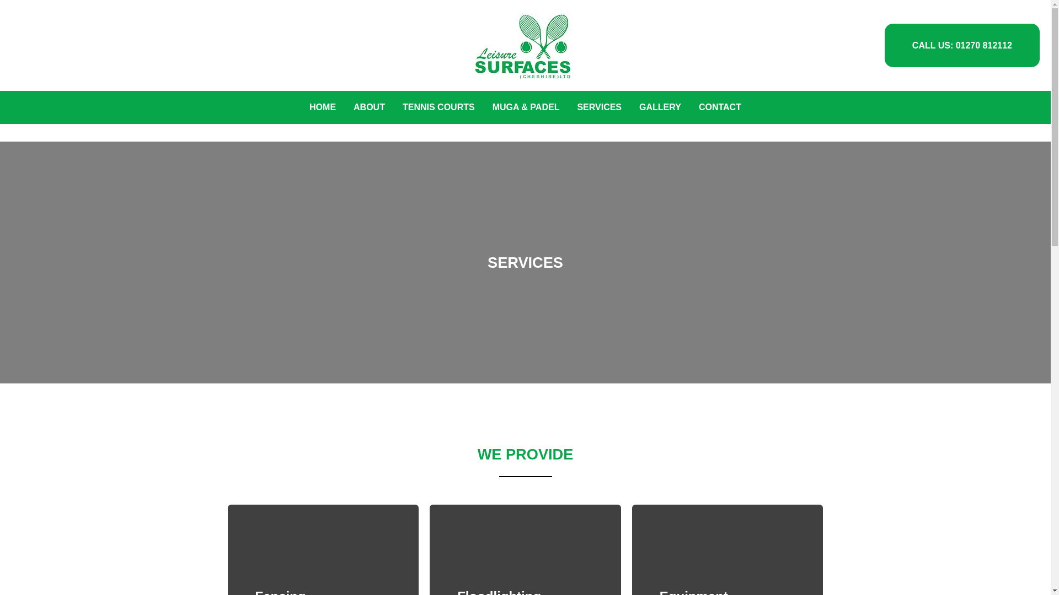  What do you see at coordinates (962, 46) in the screenshot?
I see `CALL US: 01270 812112` at bounding box center [962, 46].